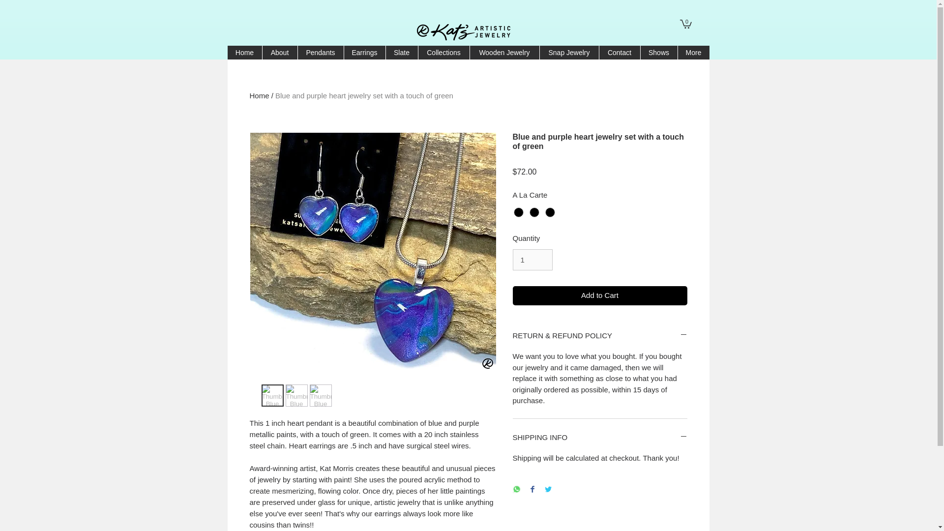 The width and height of the screenshot is (944, 531). Describe the element at coordinates (443, 52) in the screenshot. I see `Collections` at that location.